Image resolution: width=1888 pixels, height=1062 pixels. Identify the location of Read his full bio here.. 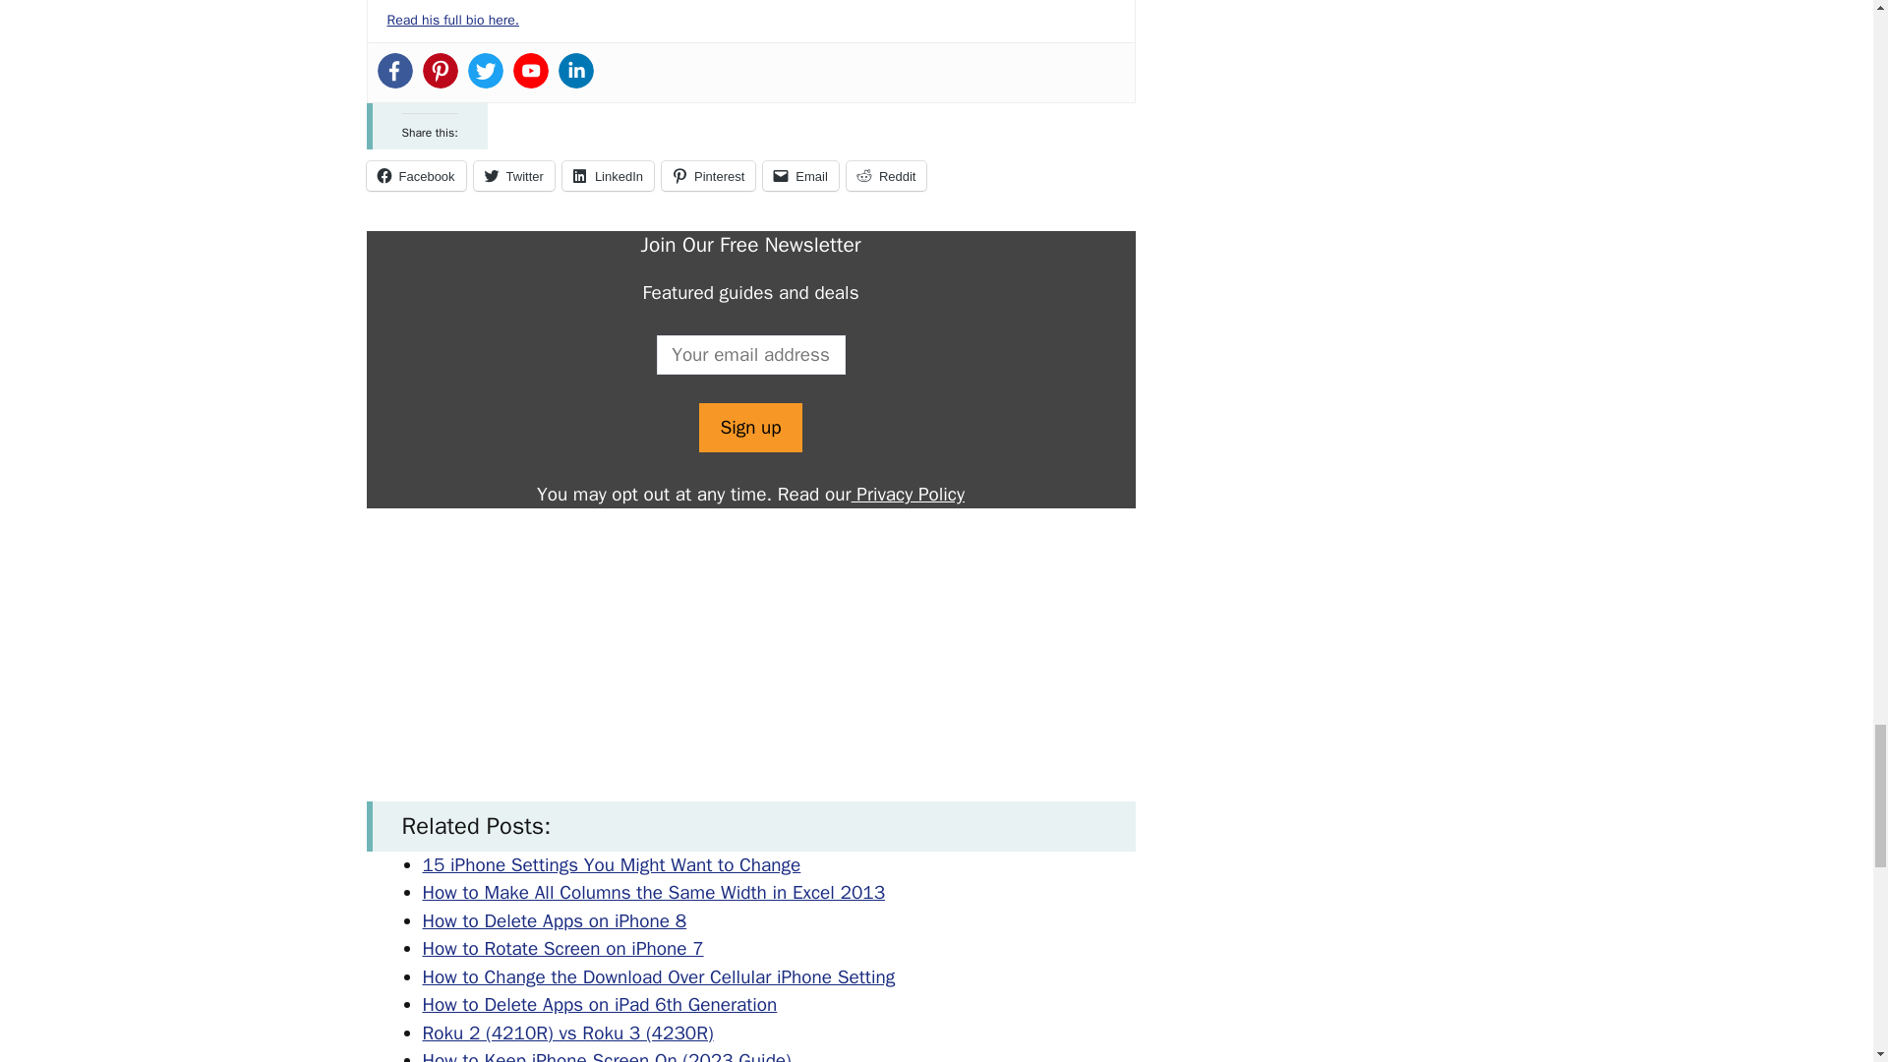
(452, 20).